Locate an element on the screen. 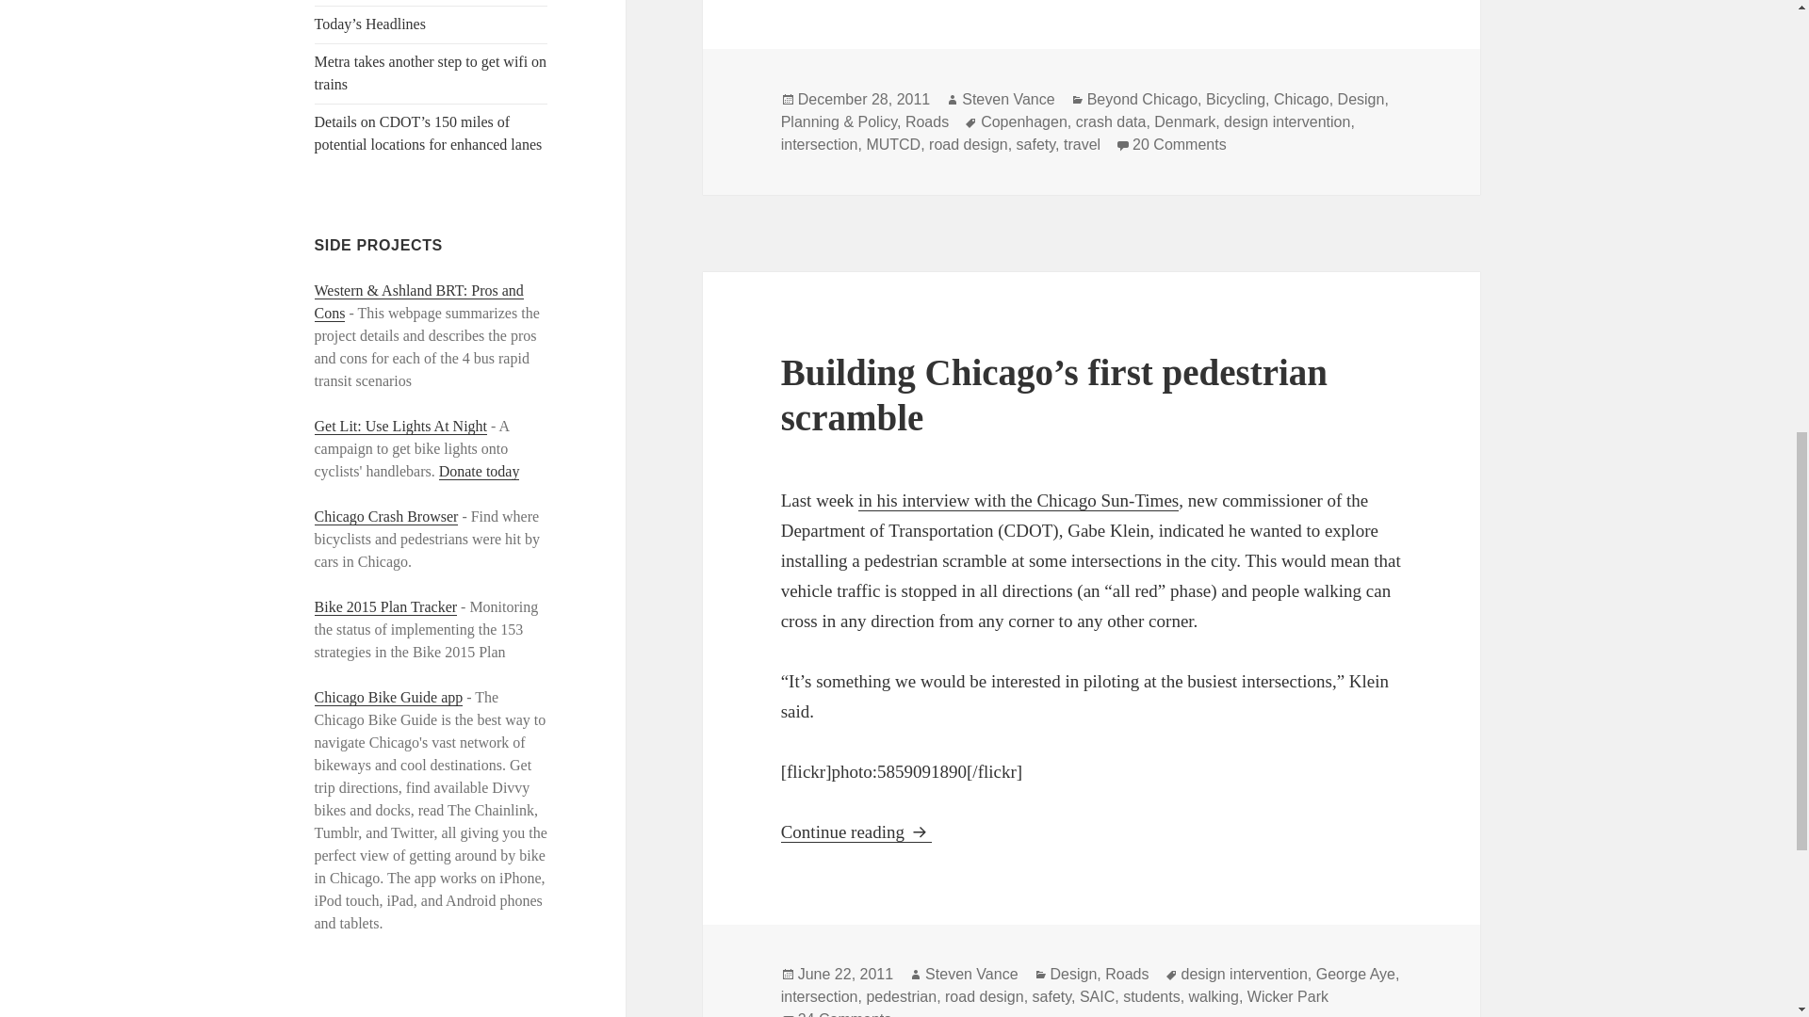 This screenshot has width=1809, height=1017. design intervention is located at coordinates (1287, 122).